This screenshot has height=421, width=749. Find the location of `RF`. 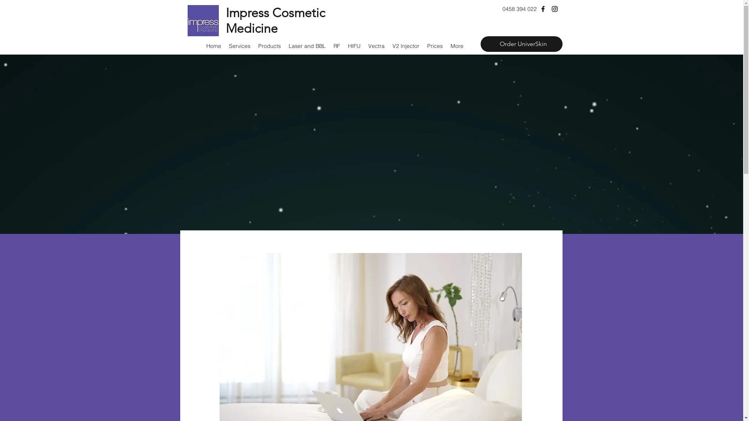

RF is located at coordinates (336, 46).